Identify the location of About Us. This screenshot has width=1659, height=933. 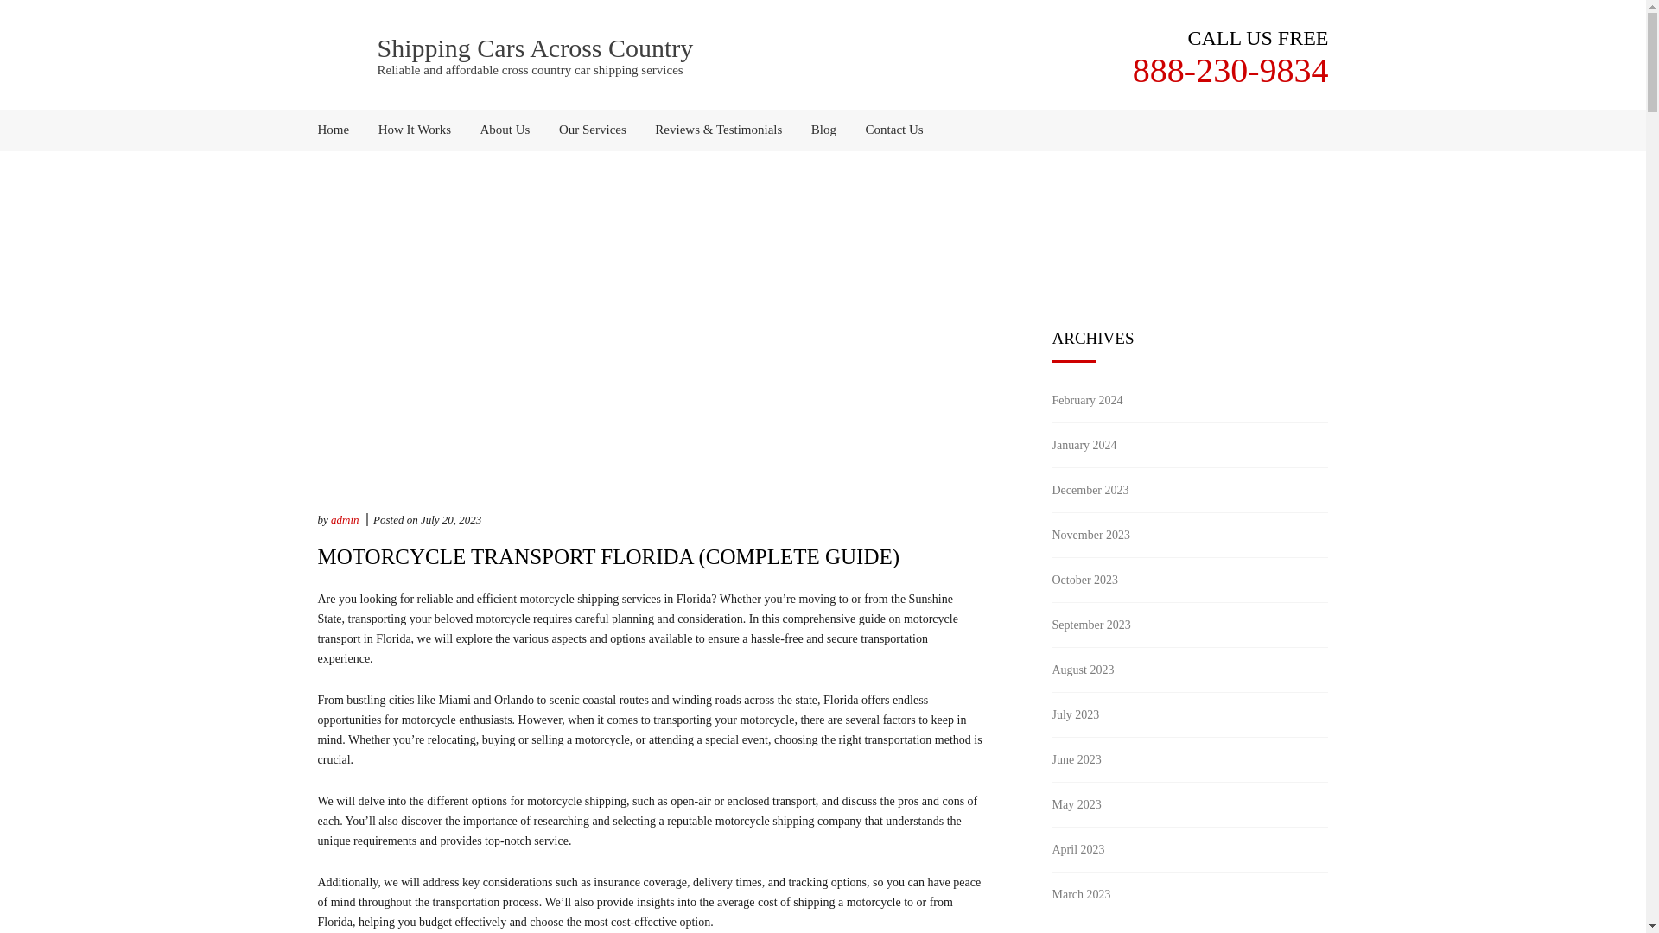
(505, 130).